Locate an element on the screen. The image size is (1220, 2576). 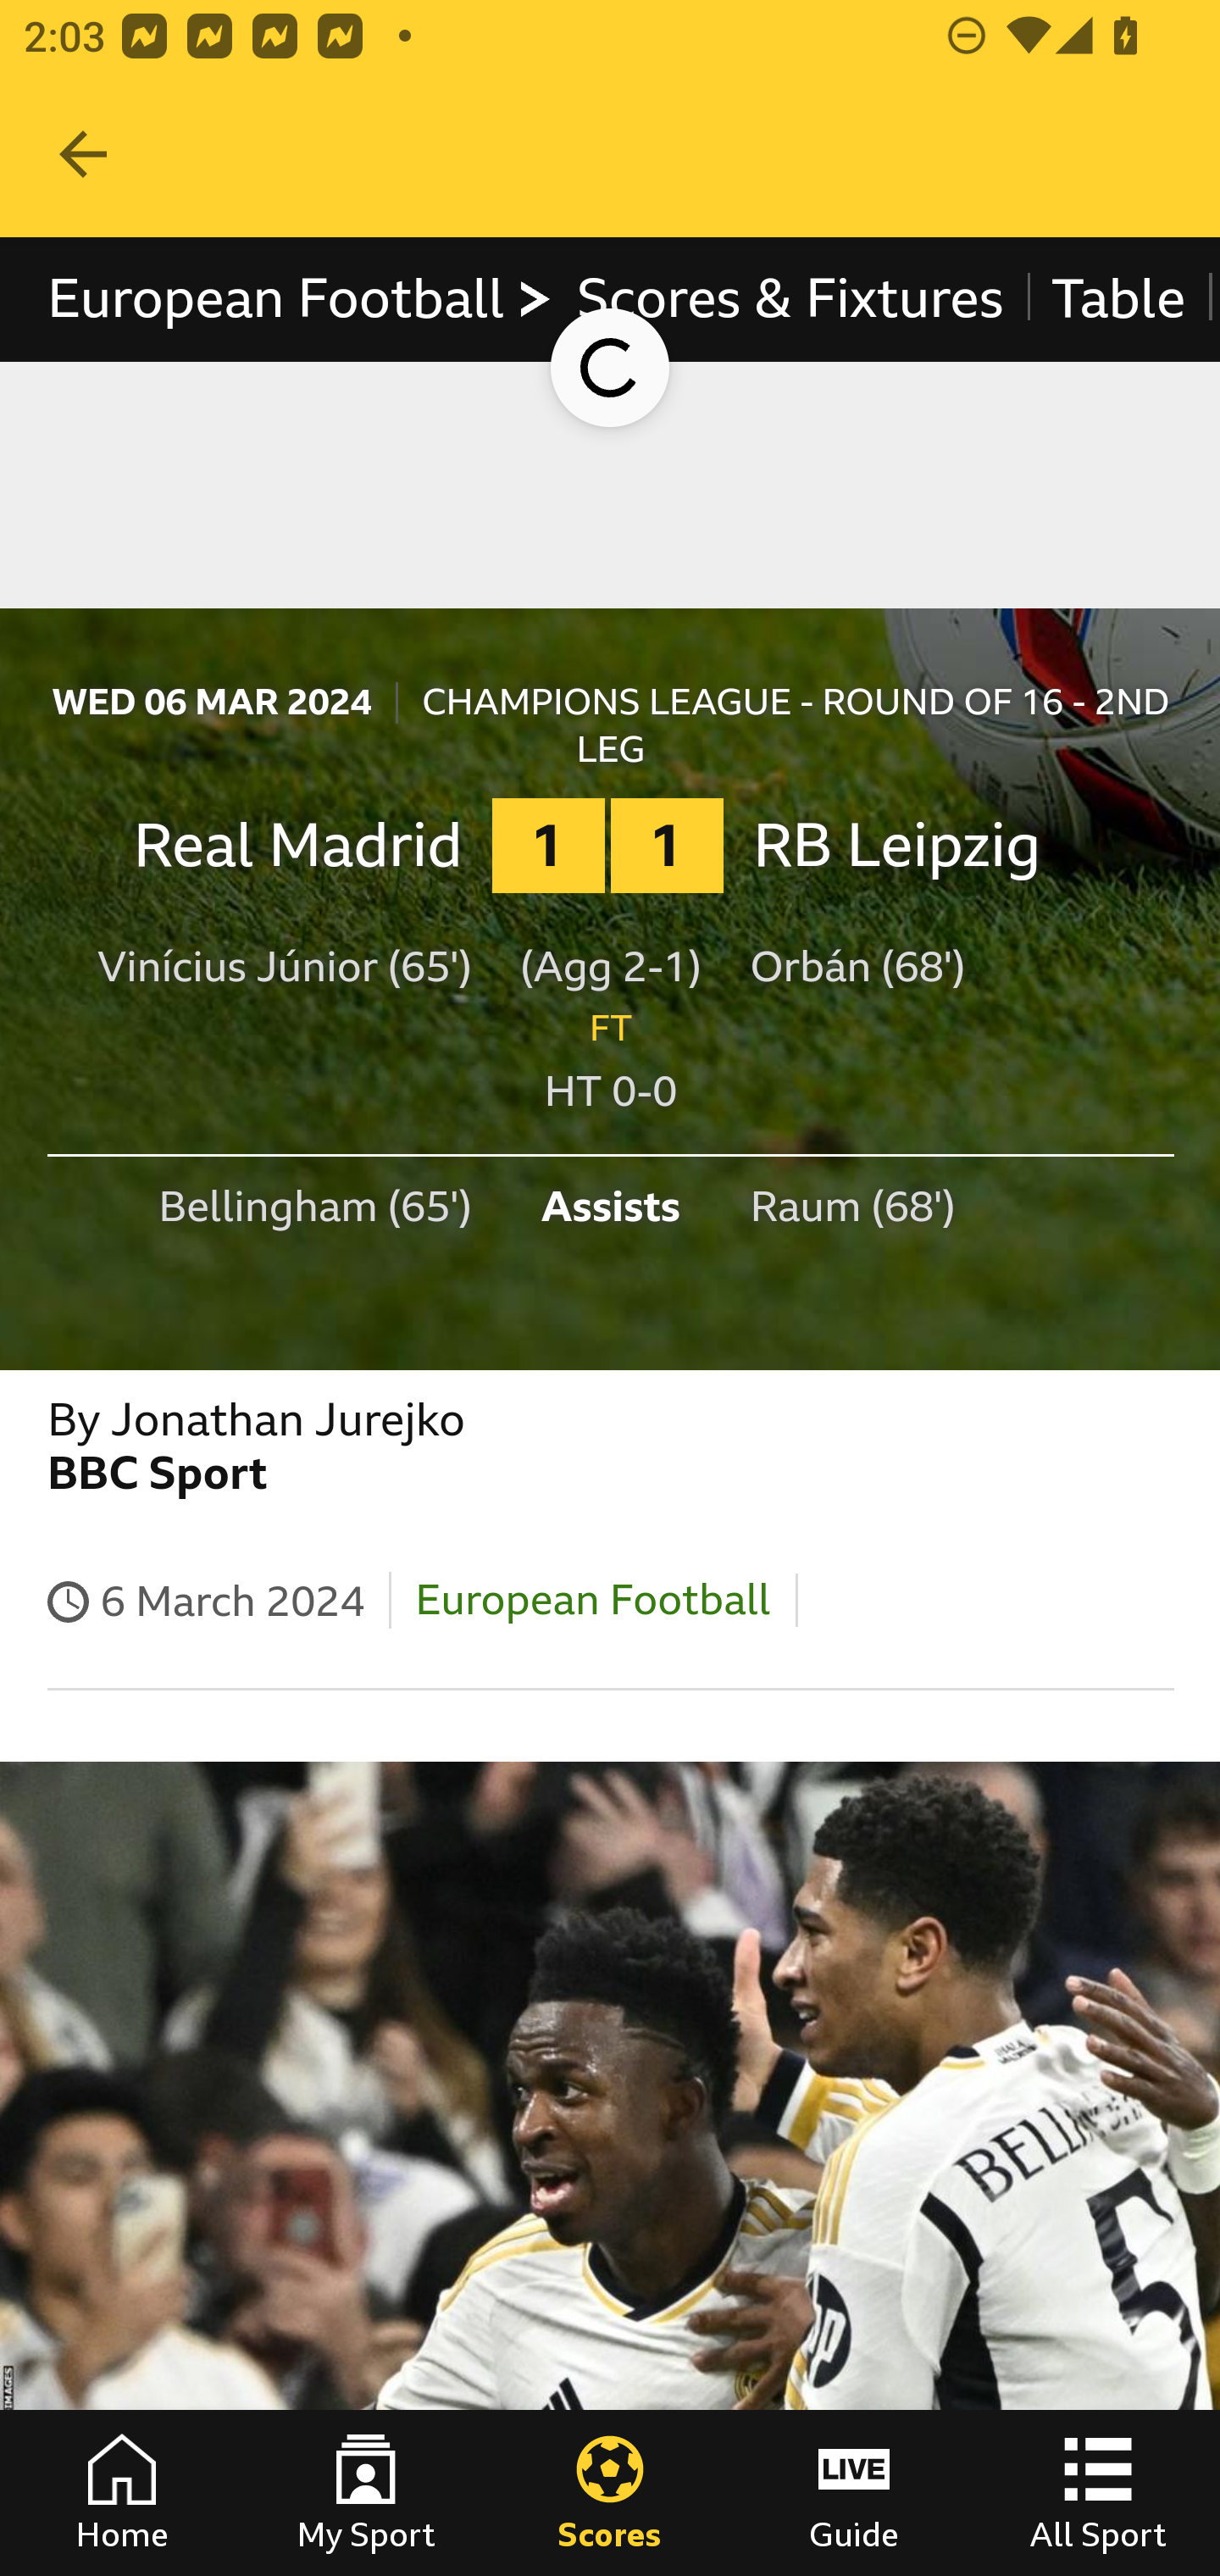
Navigate up is located at coordinates (83, 154).